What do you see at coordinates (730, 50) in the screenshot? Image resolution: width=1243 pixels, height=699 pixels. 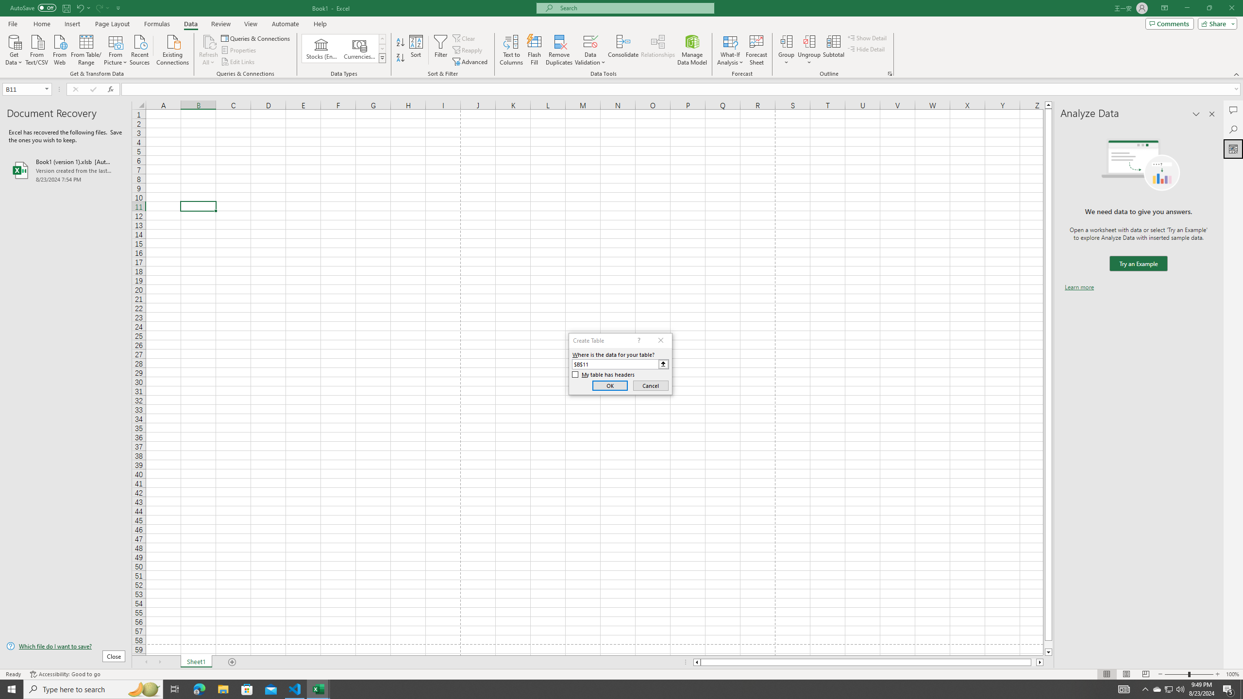 I see `What-If Analysis` at bounding box center [730, 50].